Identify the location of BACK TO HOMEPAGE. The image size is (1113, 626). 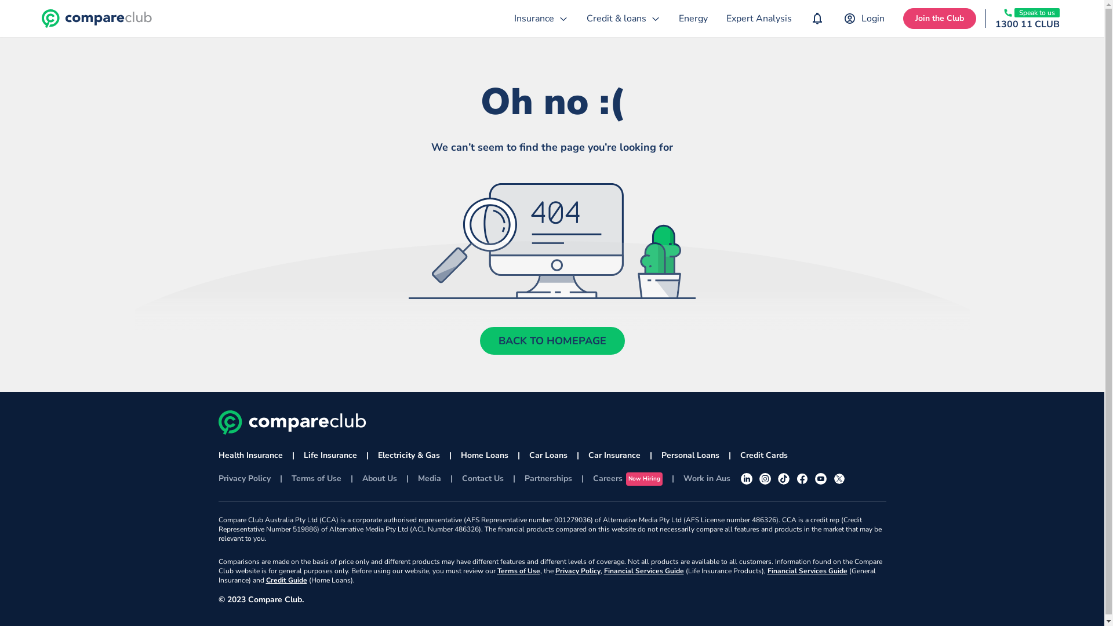
(552, 341).